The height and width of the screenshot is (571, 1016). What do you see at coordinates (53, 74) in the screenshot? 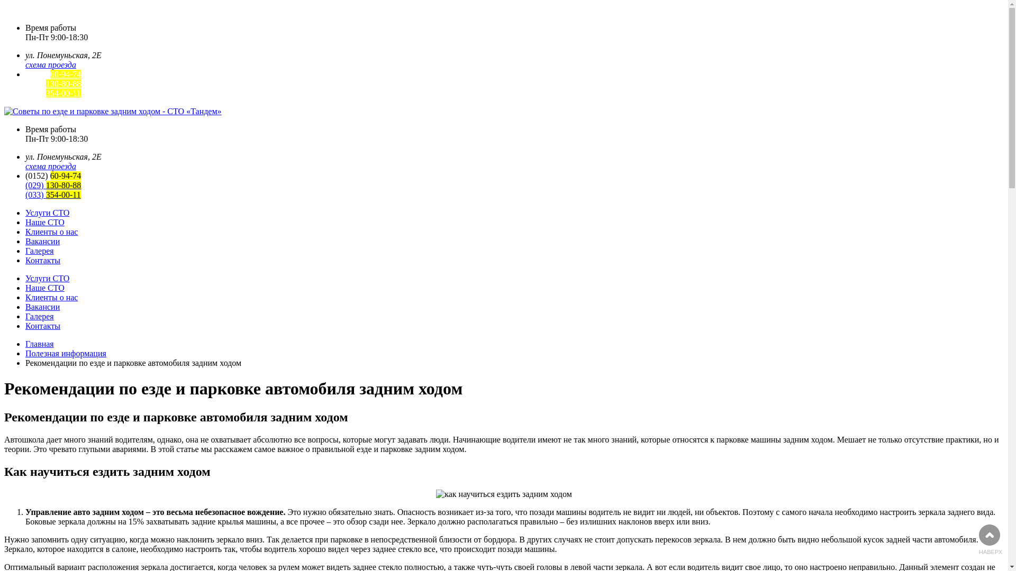
I see `(0152) 60-94-74` at bounding box center [53, 74].